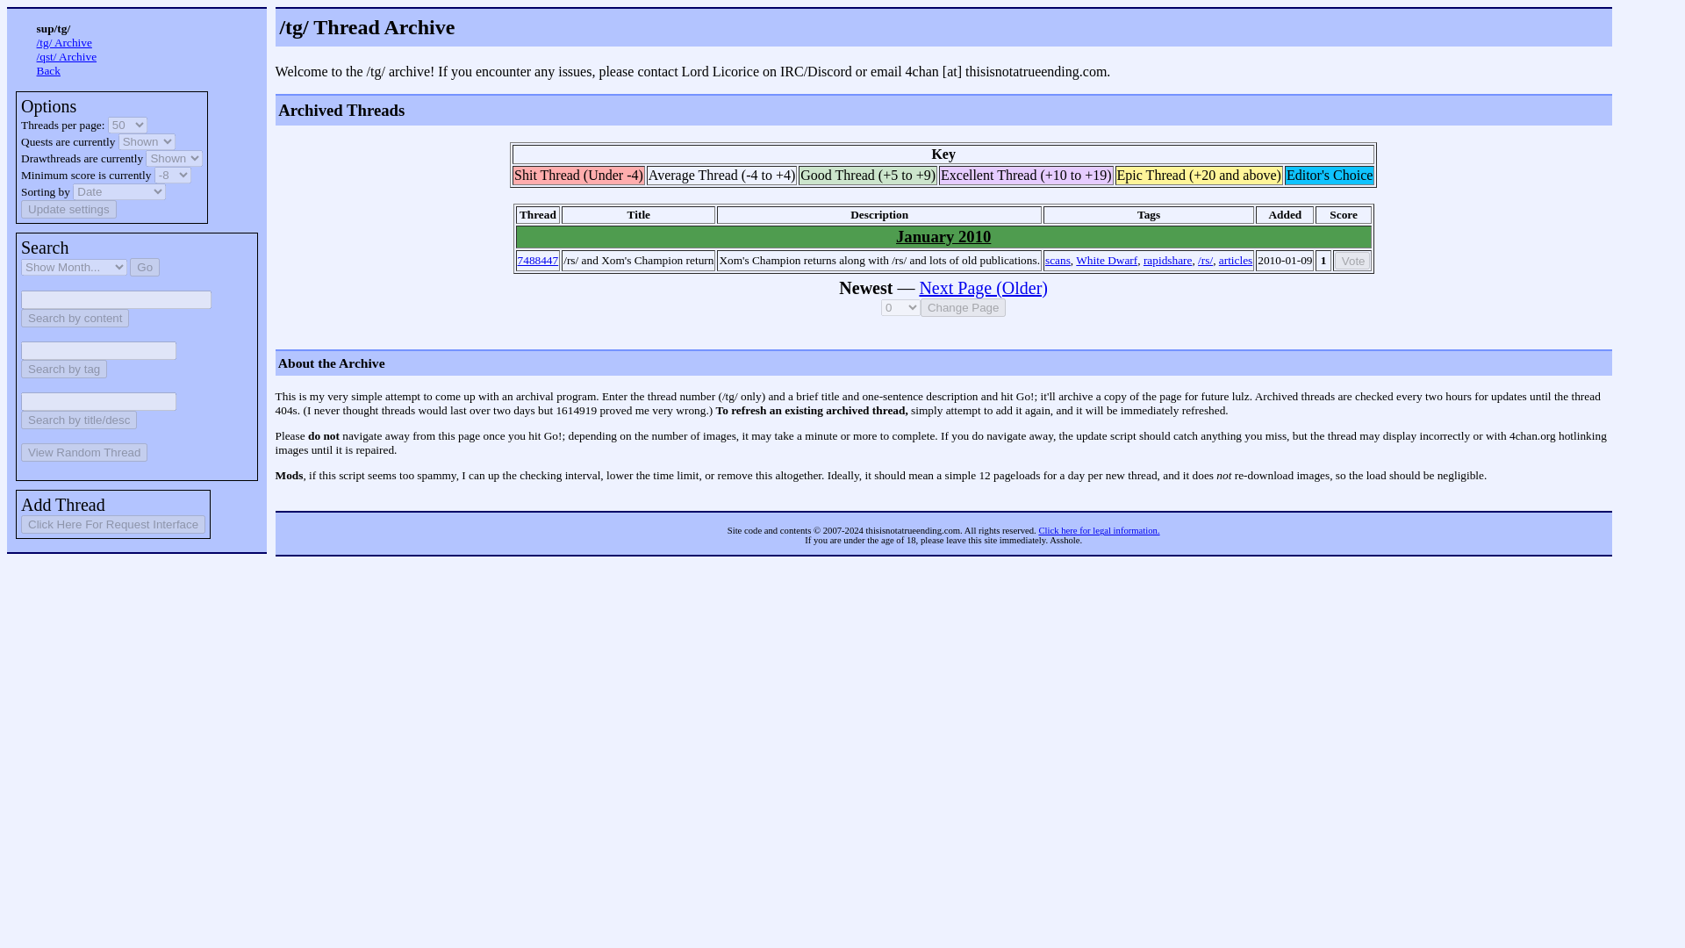 The height and width of the screenshot is (948, 1685). I want to click on Search by tag, so click(63, 369).